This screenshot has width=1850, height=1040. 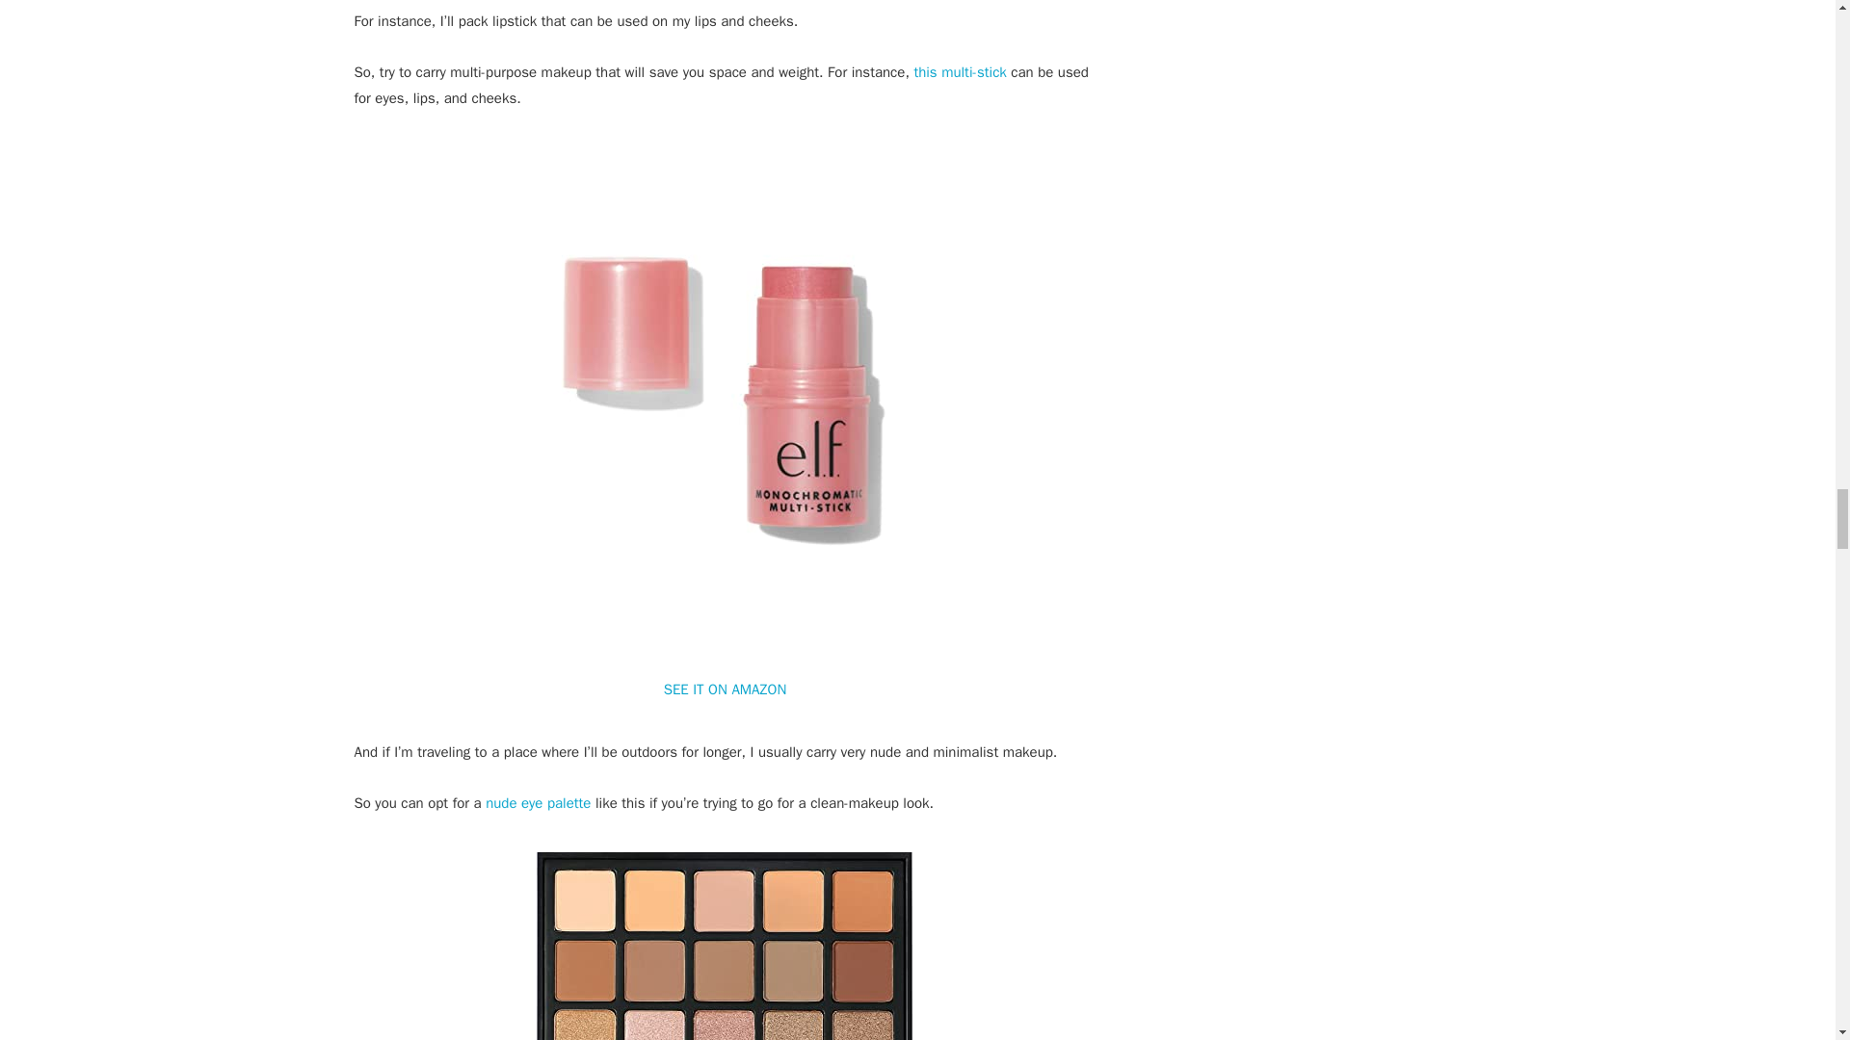 I want to click on SEE IT ON AMAZON, so click(x=726, y=689).